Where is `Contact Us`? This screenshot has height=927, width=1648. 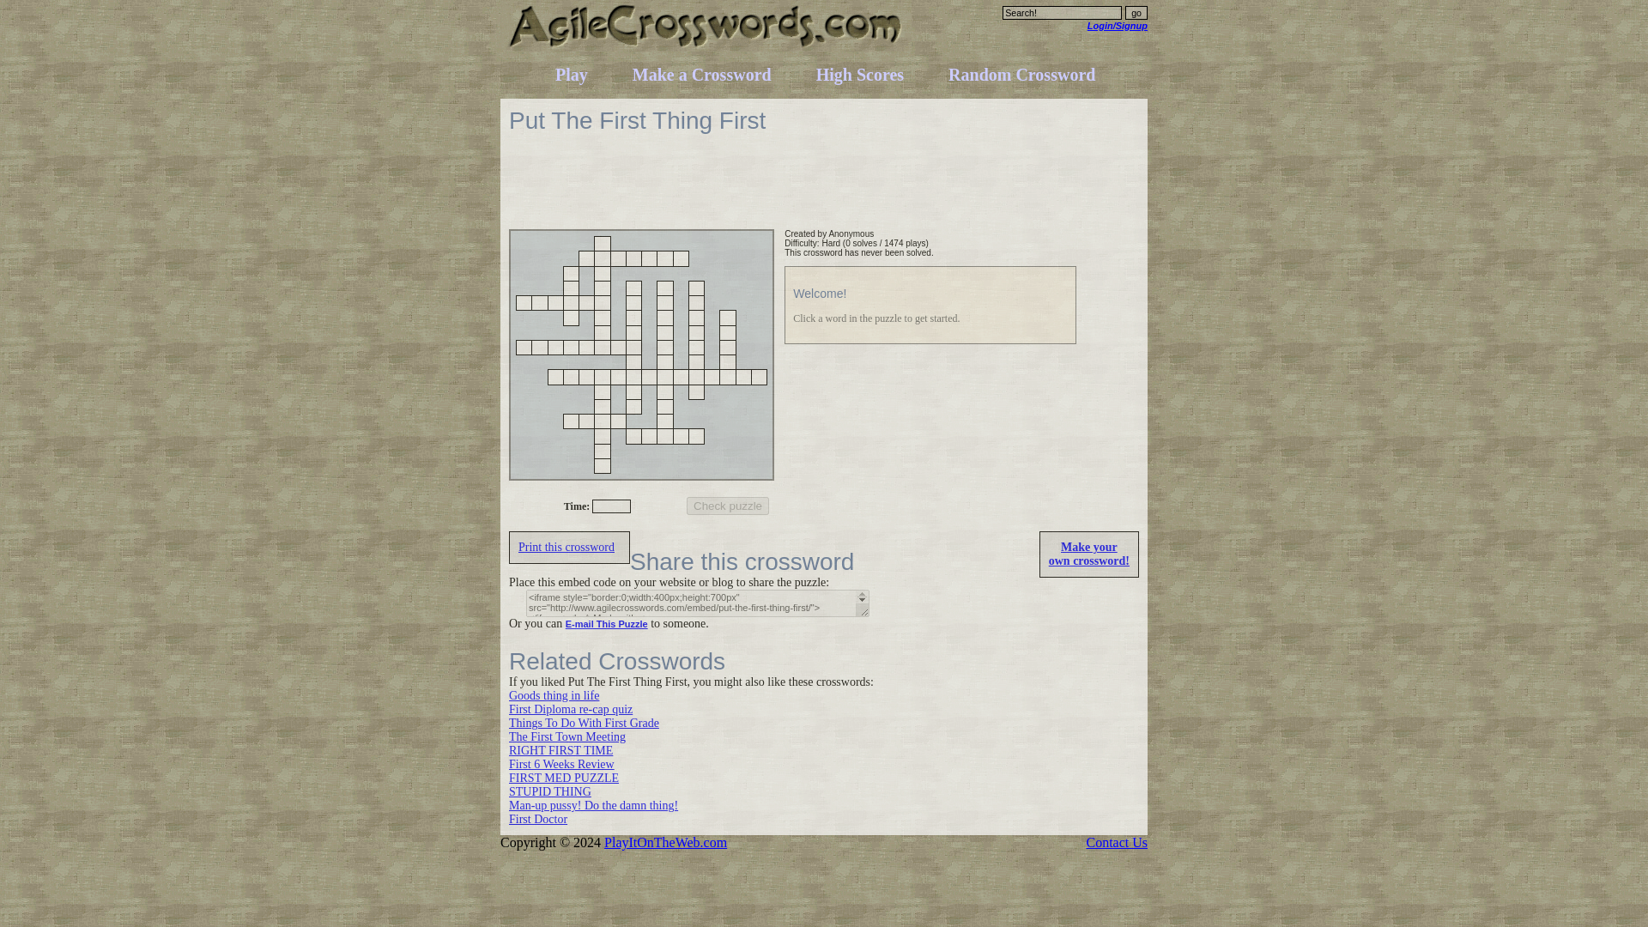
Contact Us is located at coordinates (1116, 843).